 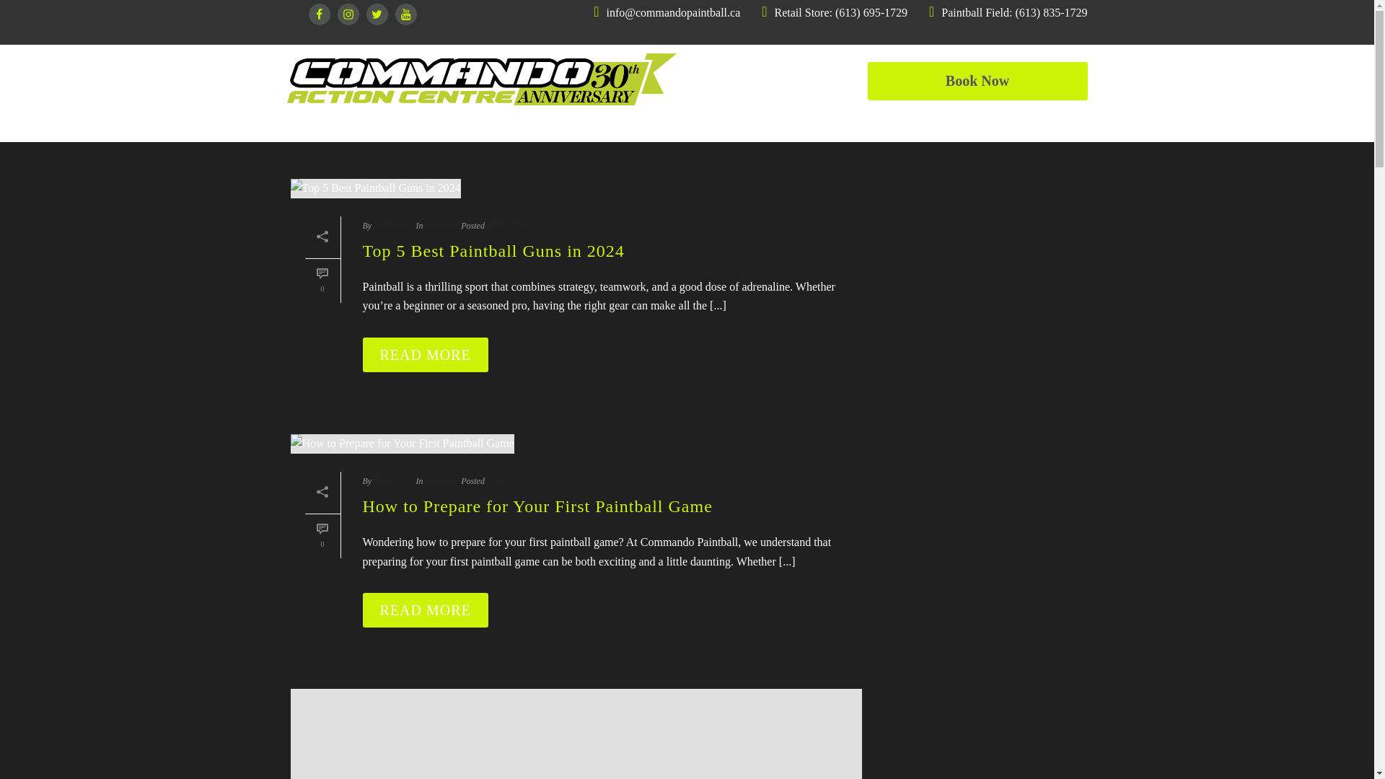 What do you see at coordinates (977, 81) in the screenshot?
I see `Book Now` at bounding box center [977, 81].